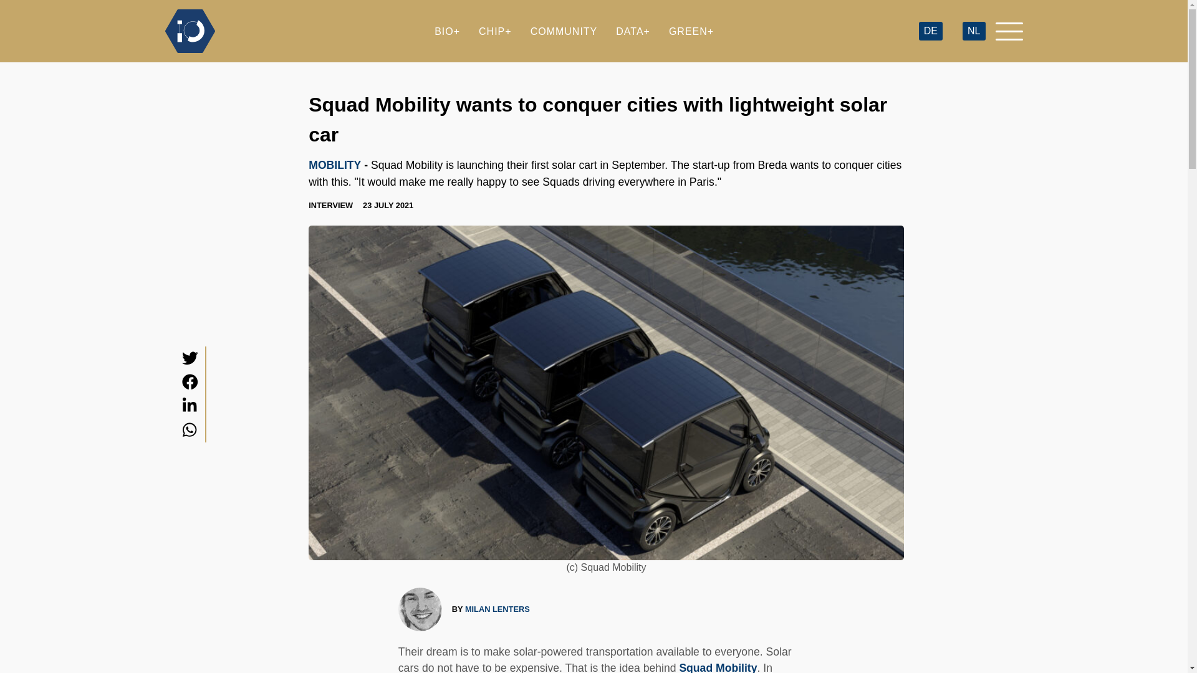 This screenshot has width=1197, height=673. I want to click on Share on Facebook, so click(190, 382).